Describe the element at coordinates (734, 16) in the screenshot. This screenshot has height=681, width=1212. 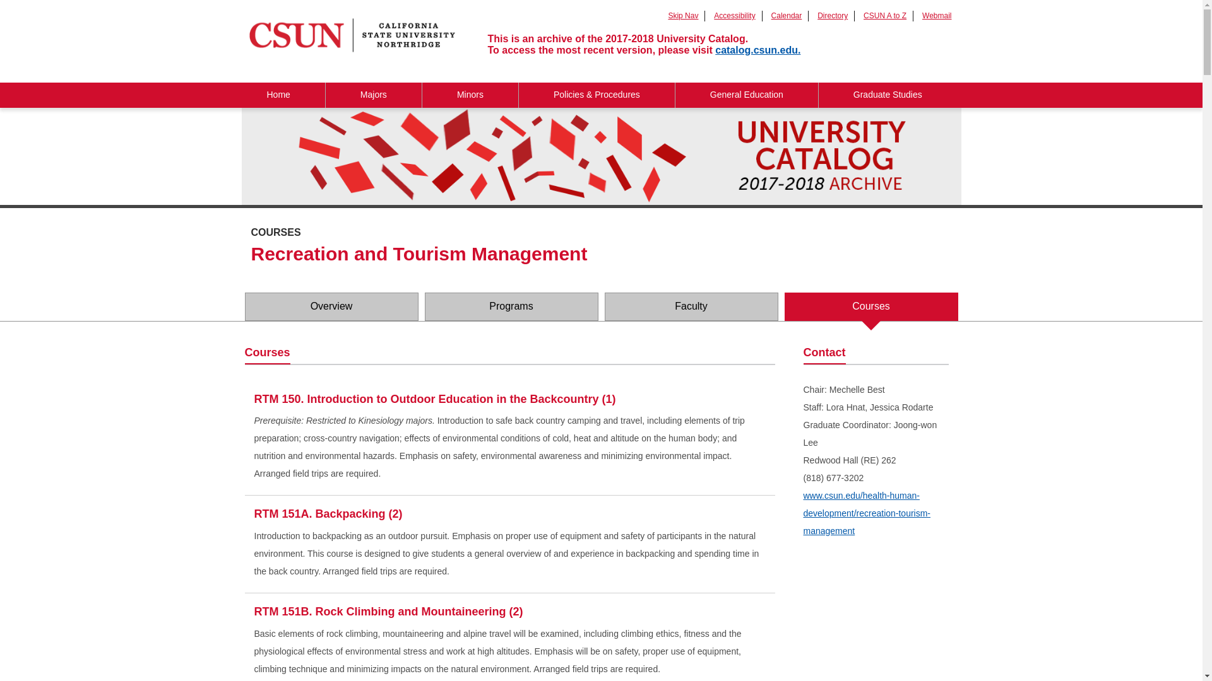
I see `Accessibility` at that location.